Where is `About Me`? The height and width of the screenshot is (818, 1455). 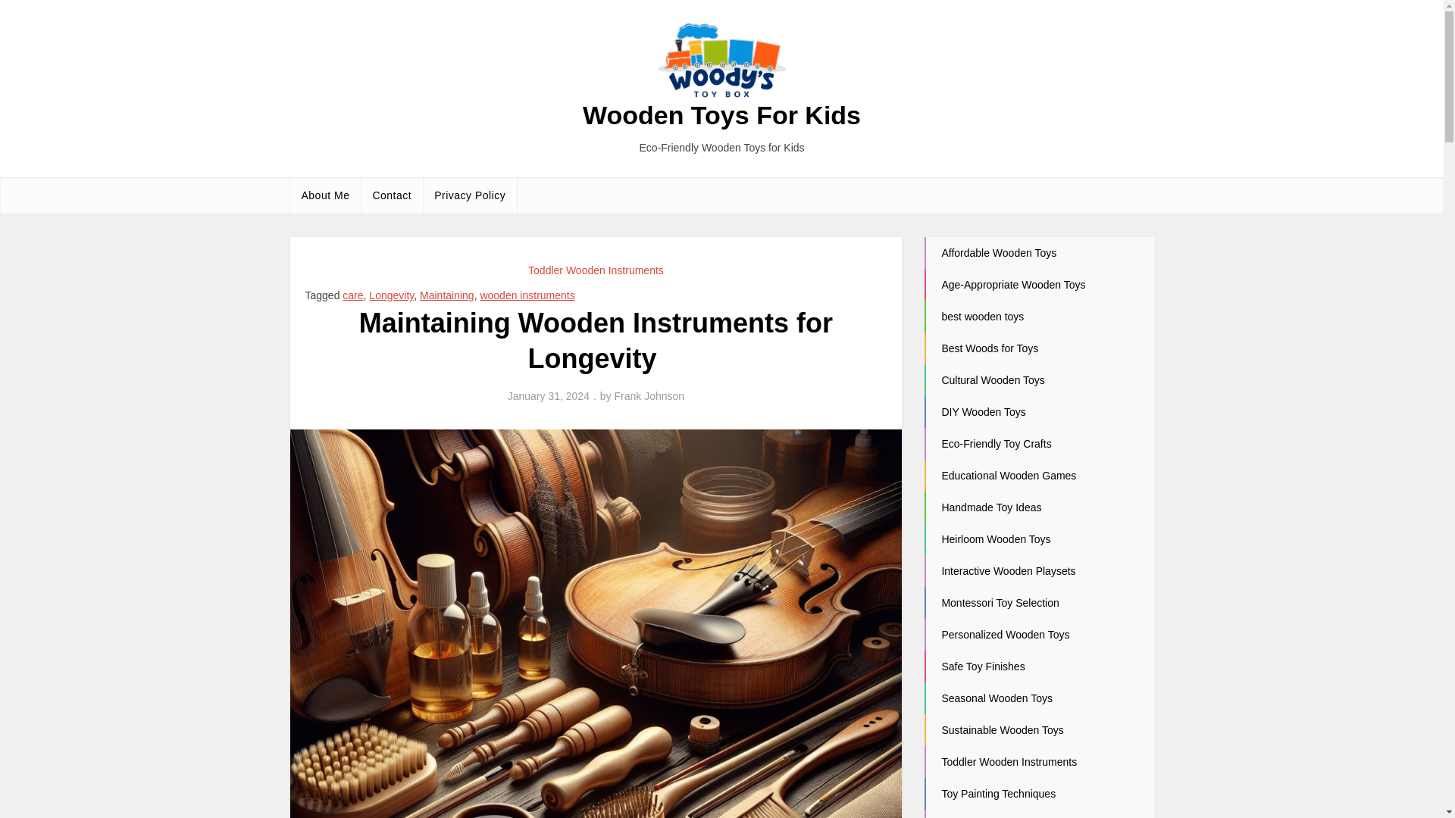 About Me is located at coordinates (325, 195).